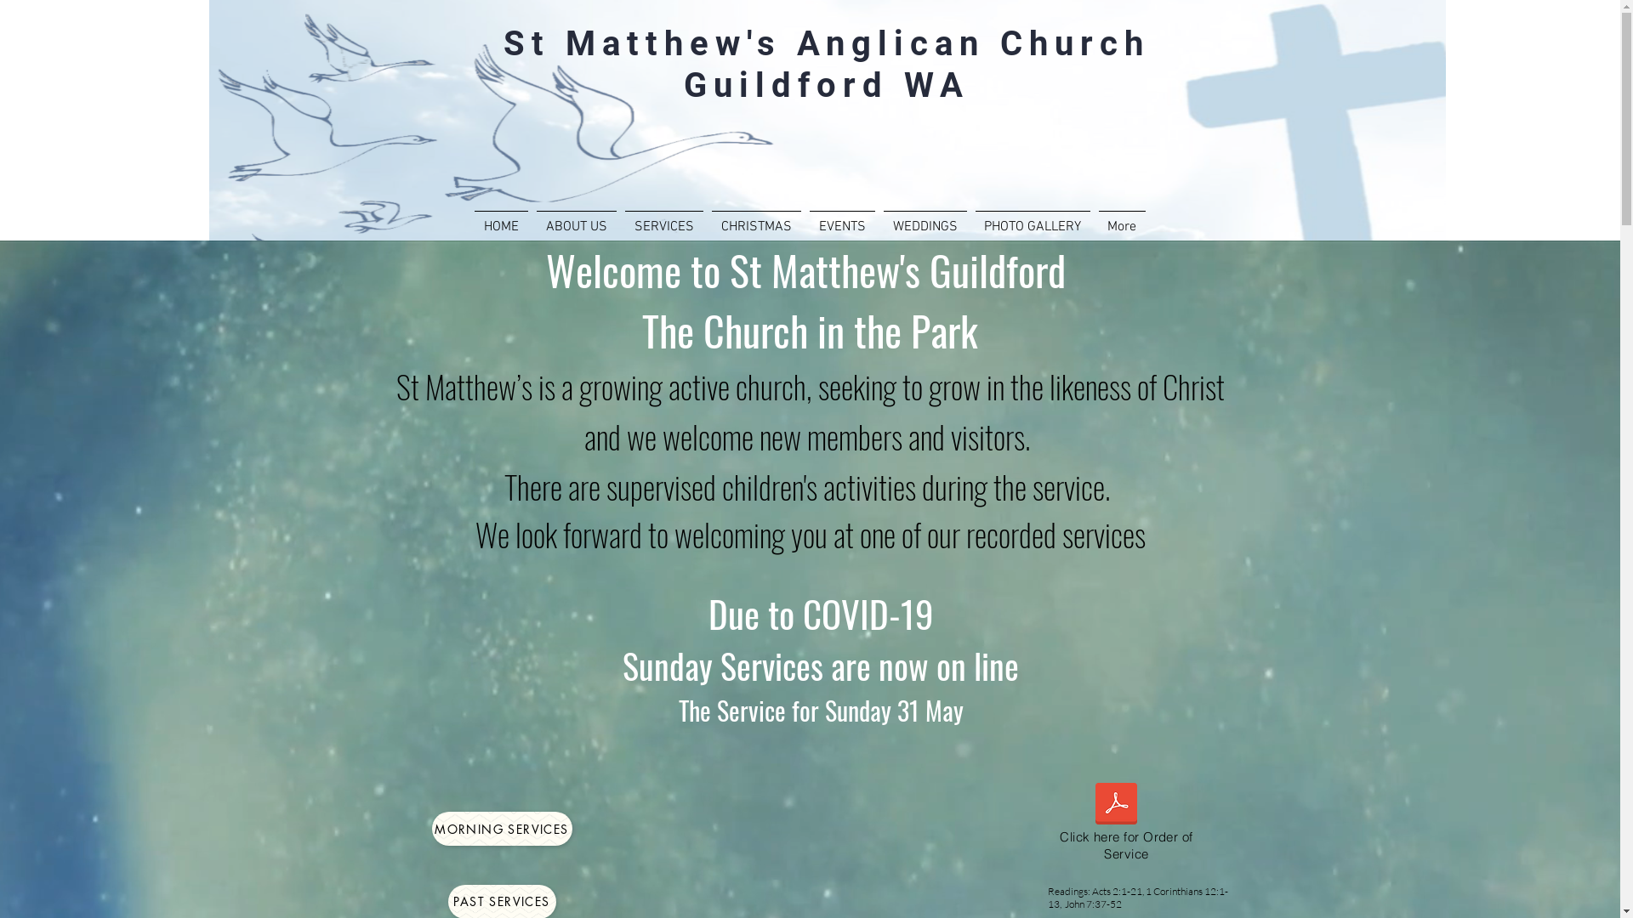 The height and width of the screenshot is (918, 1633). I want to click on St Matthew's Anglican Church Guildford WA, so click(827, 64).